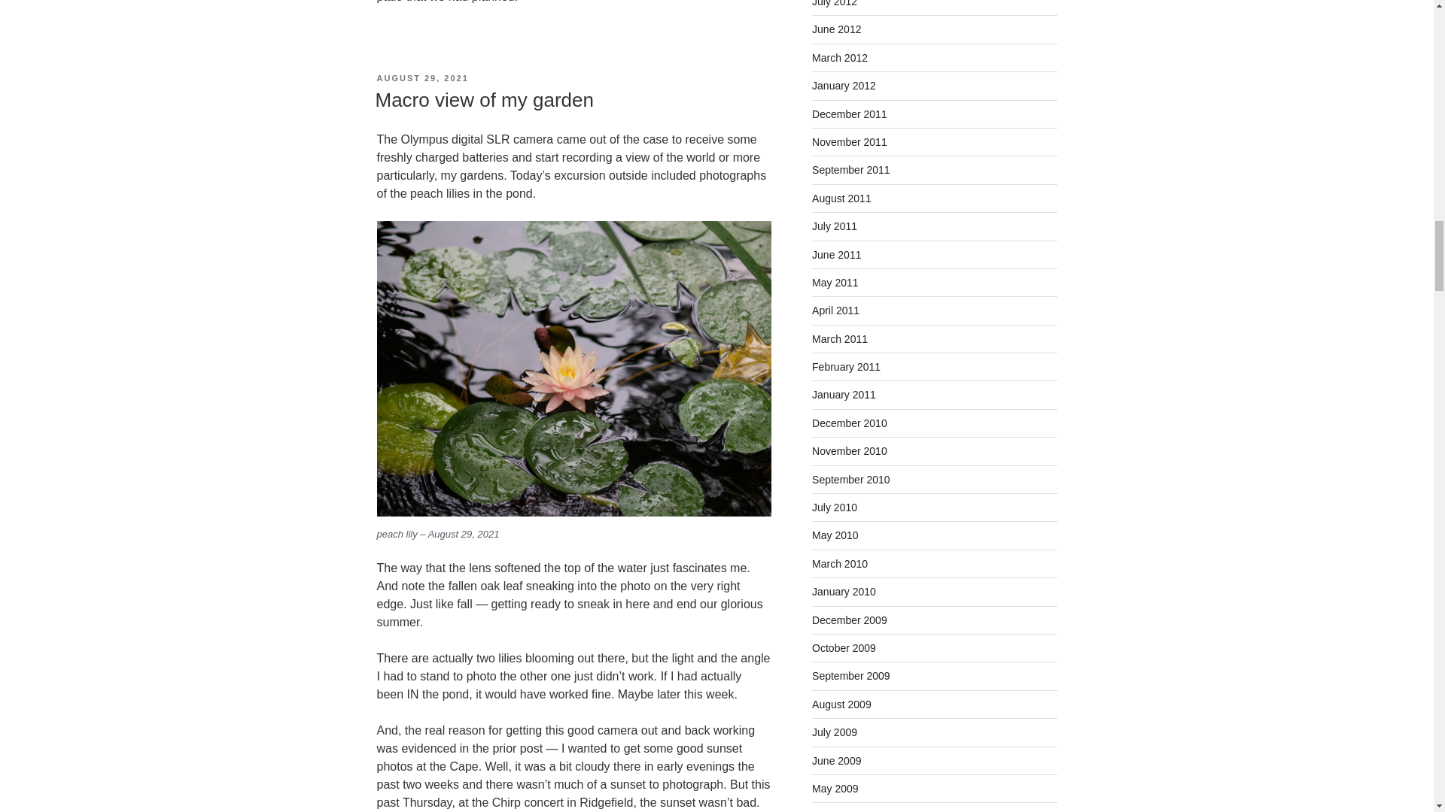 This screenshot has width=1445, height=812. I want to click on AUGUST 29, 2021, so click(421, 78).